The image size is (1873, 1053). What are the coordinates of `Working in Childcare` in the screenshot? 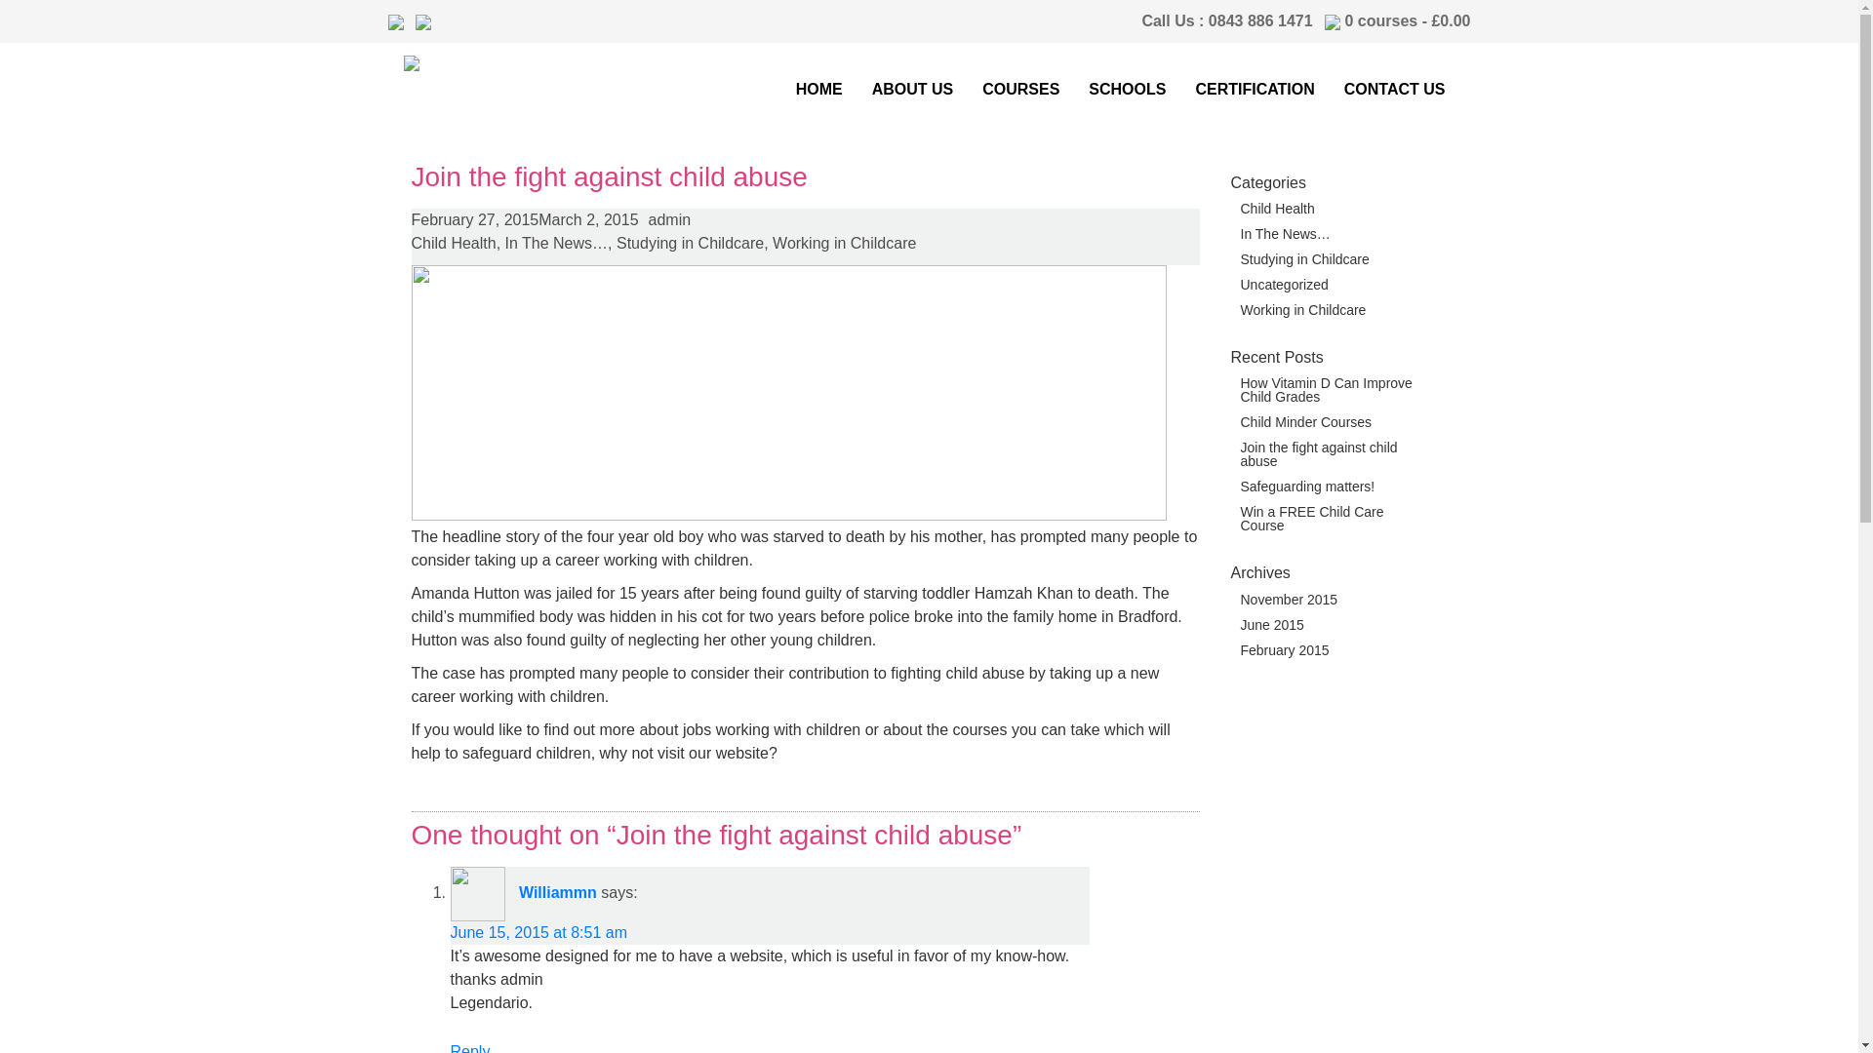 It's located at (1334, 310).